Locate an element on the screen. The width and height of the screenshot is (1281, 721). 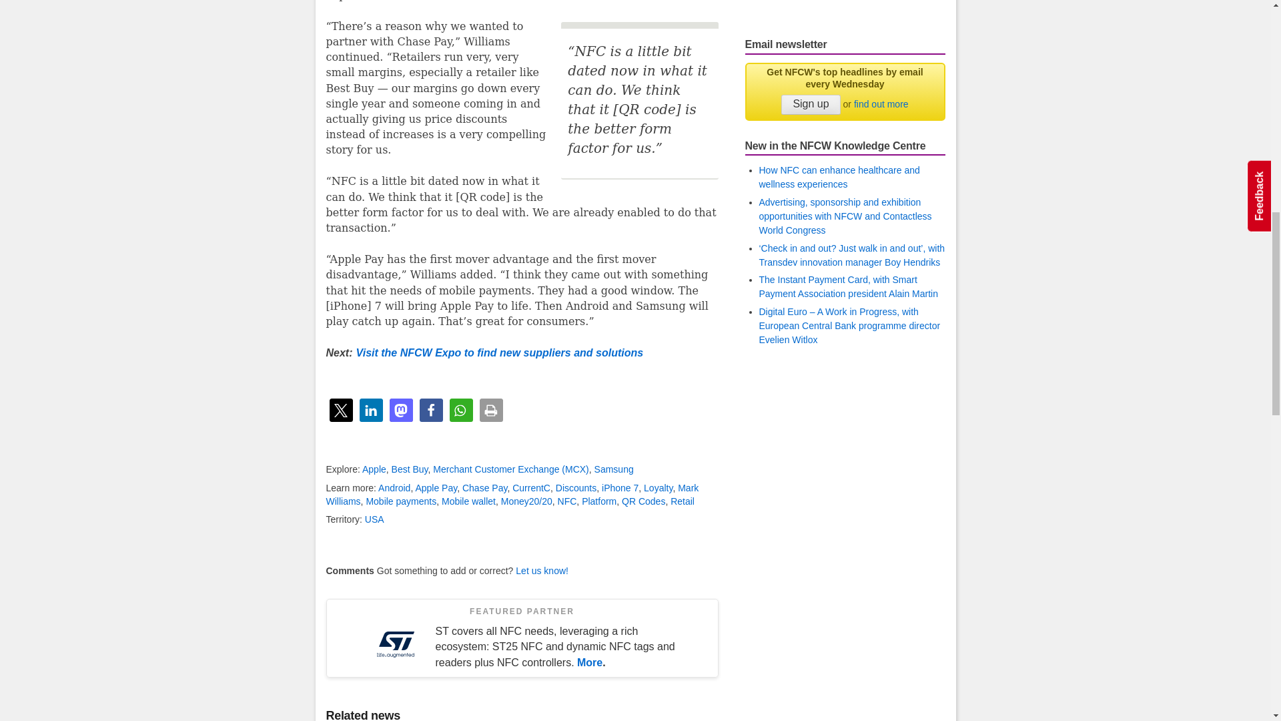
Share on Facebook is located at coordinates (430, 410).